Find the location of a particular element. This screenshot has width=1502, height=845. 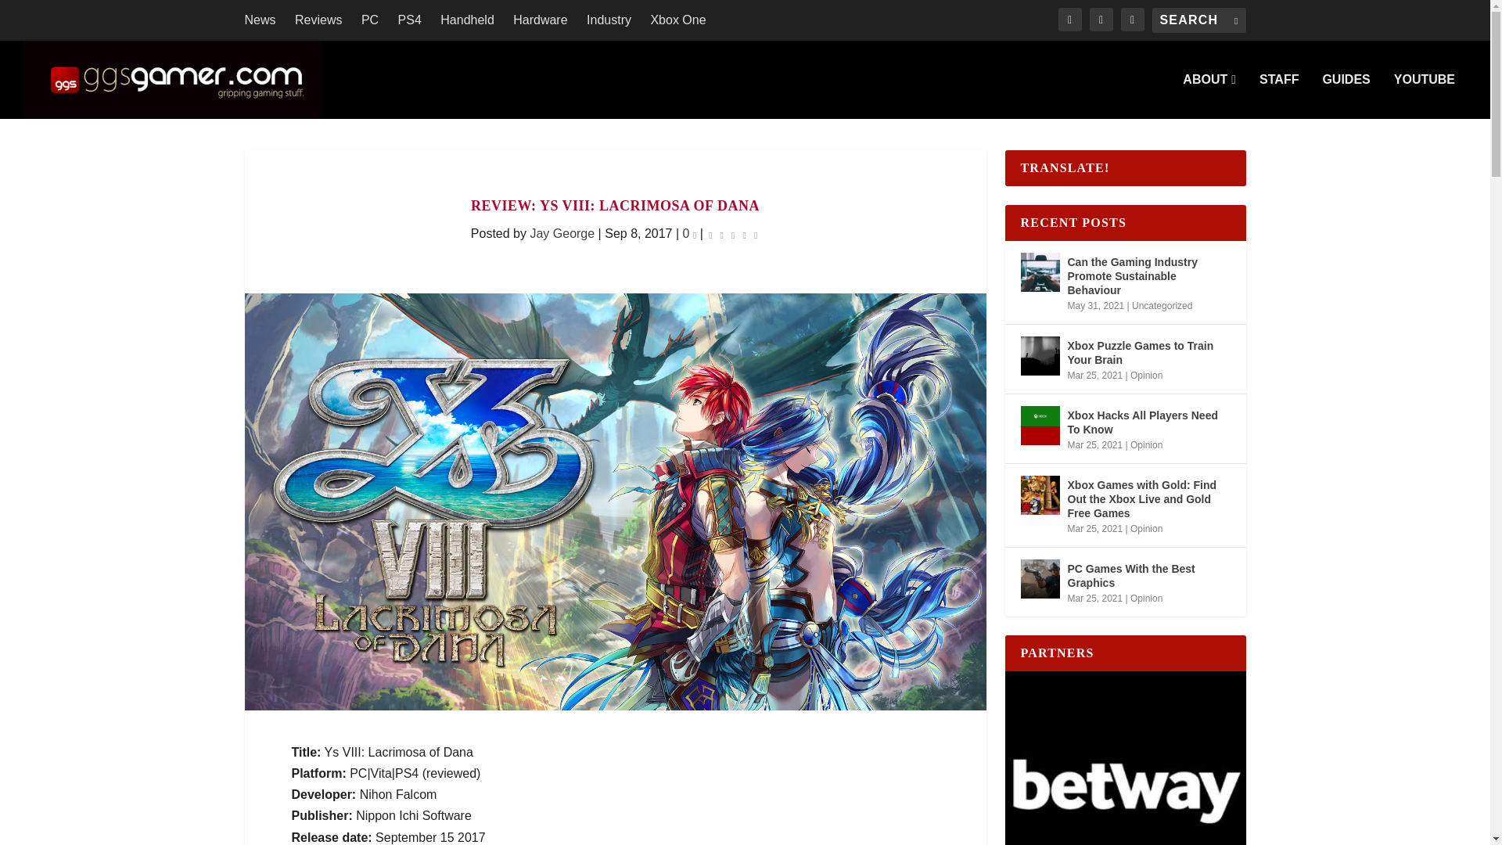

Jay George is located at coordinates (562, 233).